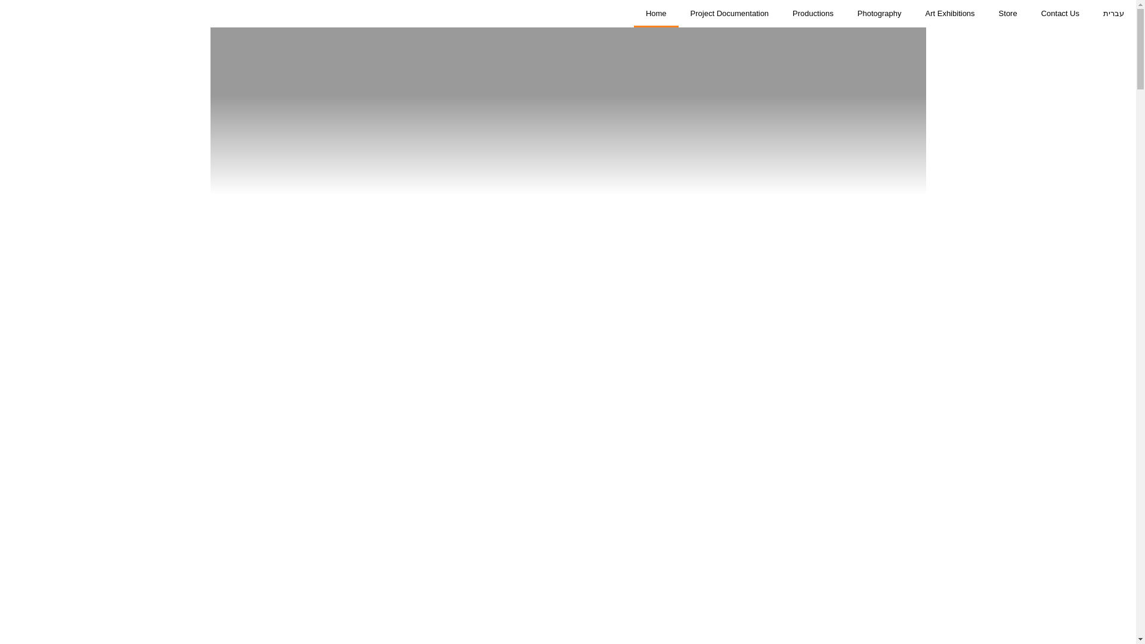  What do you see at coordinates (1008, 14) in the screenshot?
I see `Store` at bounding box center [1008, 14].